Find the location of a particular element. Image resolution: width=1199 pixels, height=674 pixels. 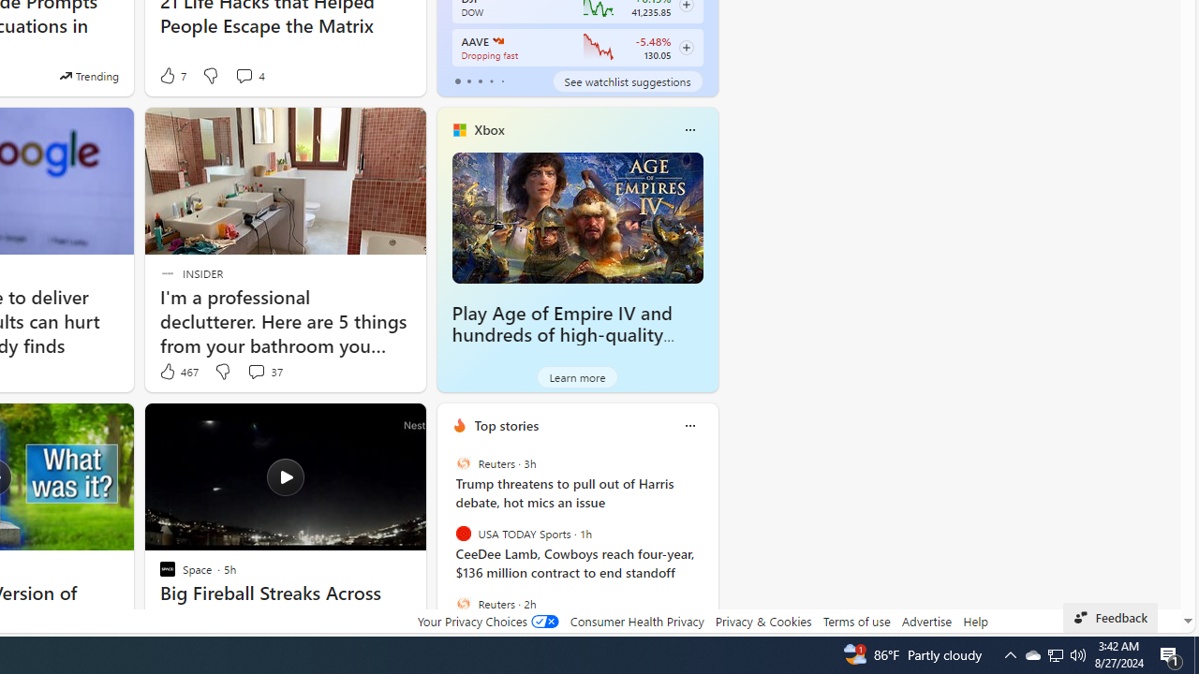

Privacy & Cookies is located at coordinates (762, 621).